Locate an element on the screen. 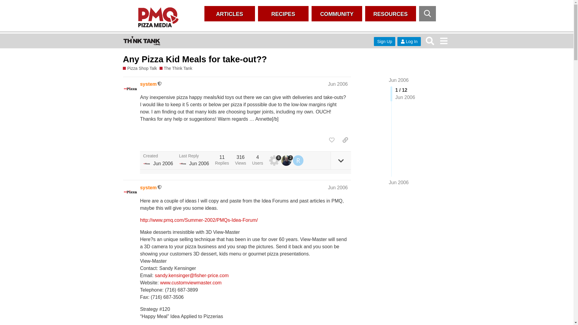  ARTICLES is located at coordinates (229, 14).